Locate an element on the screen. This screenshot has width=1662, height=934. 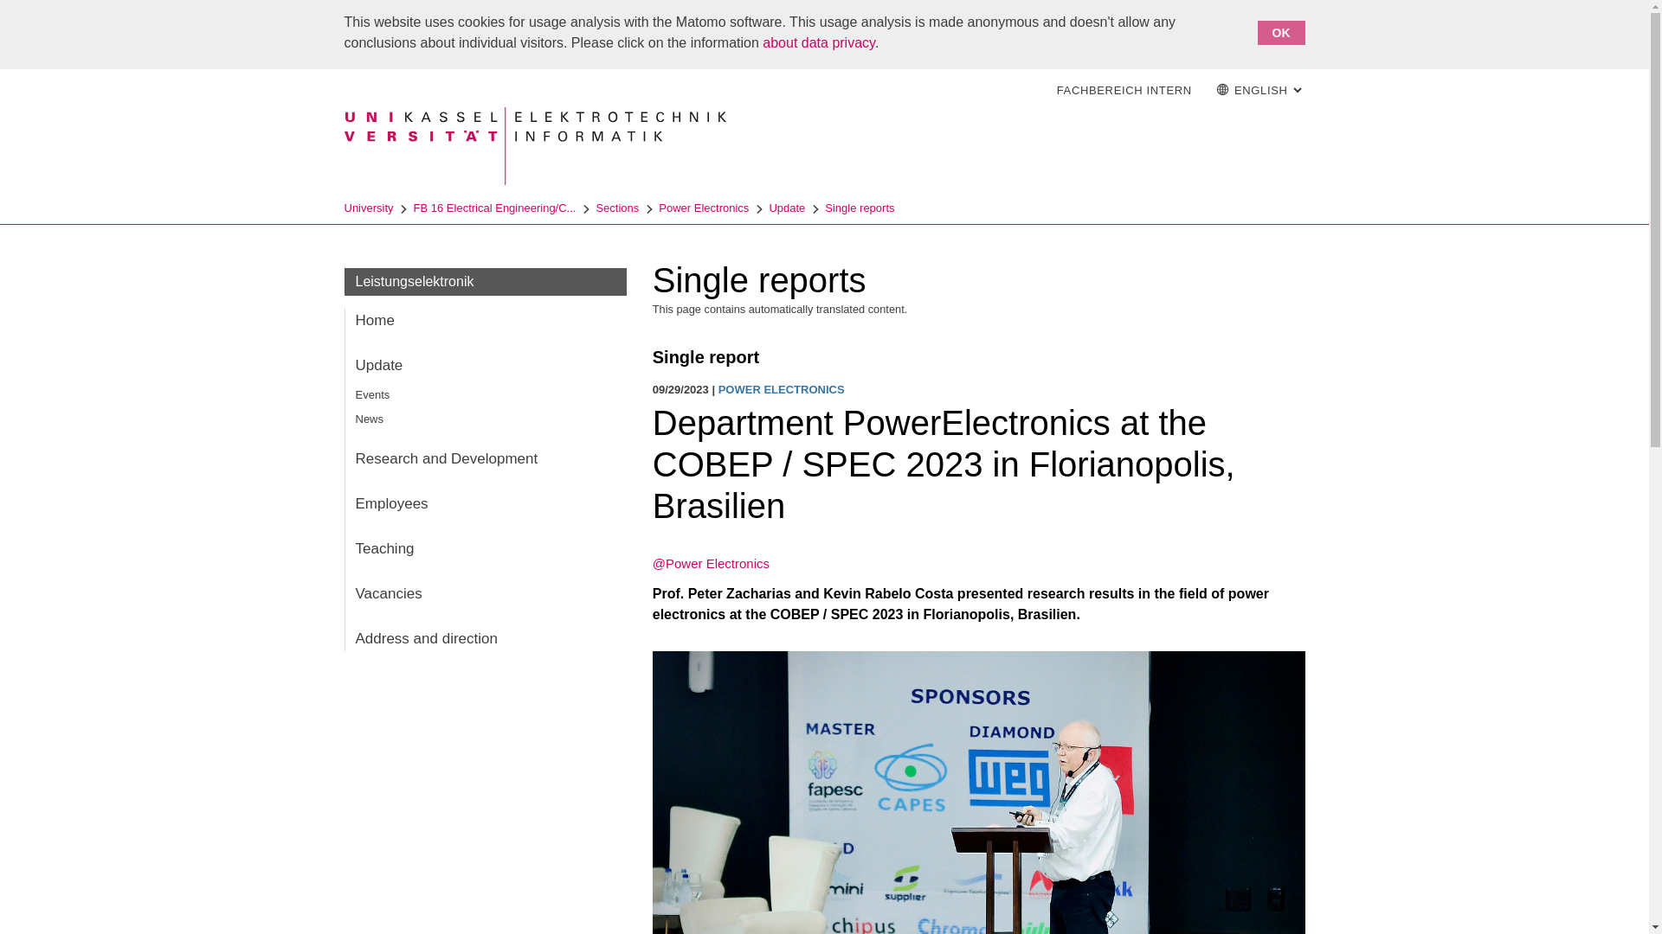
Research and Development is located at coordinates (485, 459).